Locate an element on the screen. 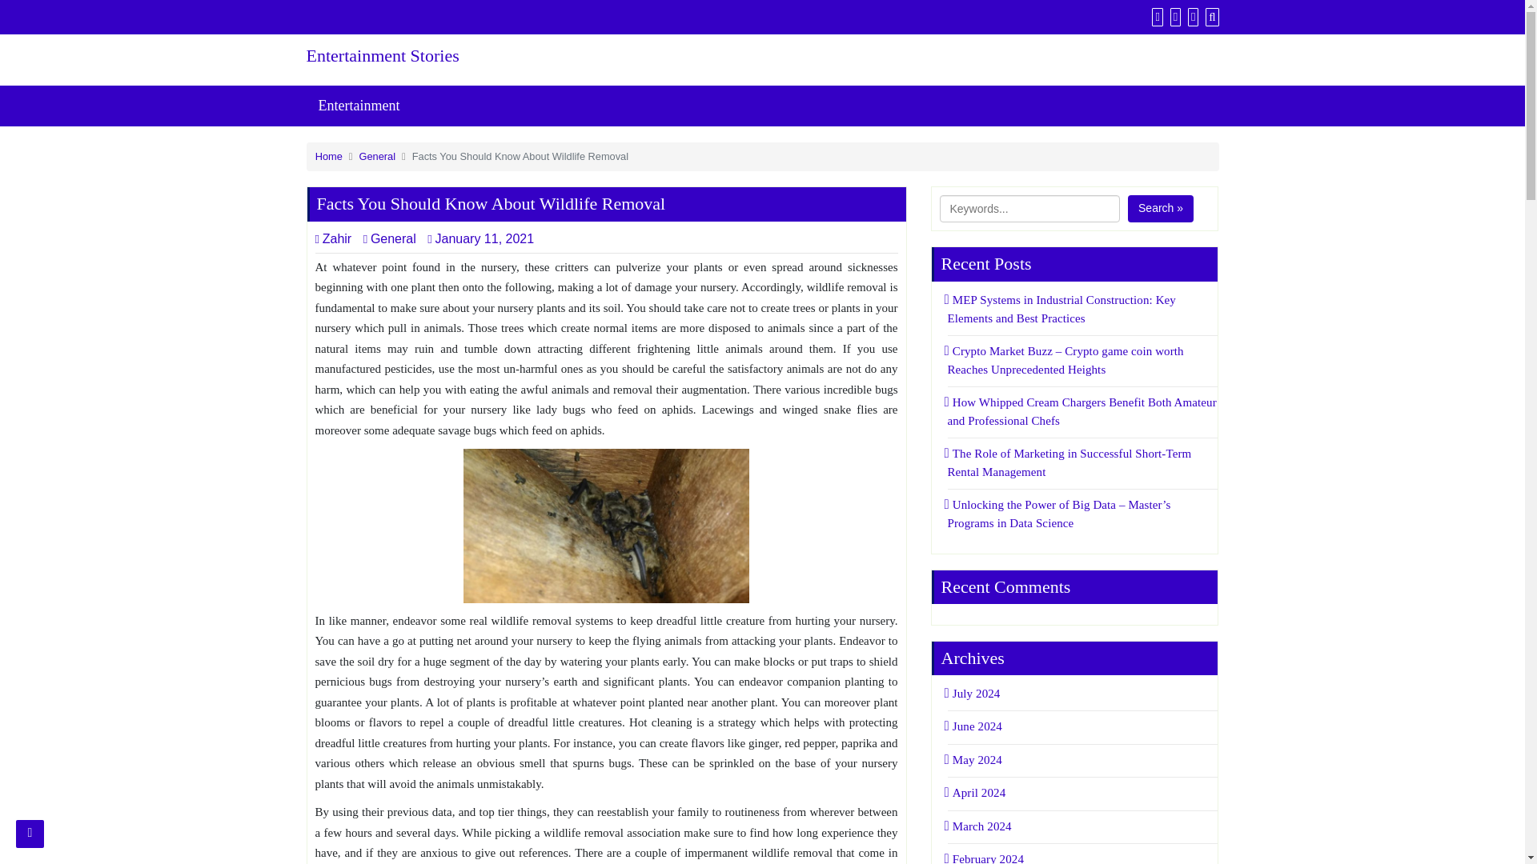 This screenshot has height=864, width=1537. April 2024 is located at coordinates (977, 792).